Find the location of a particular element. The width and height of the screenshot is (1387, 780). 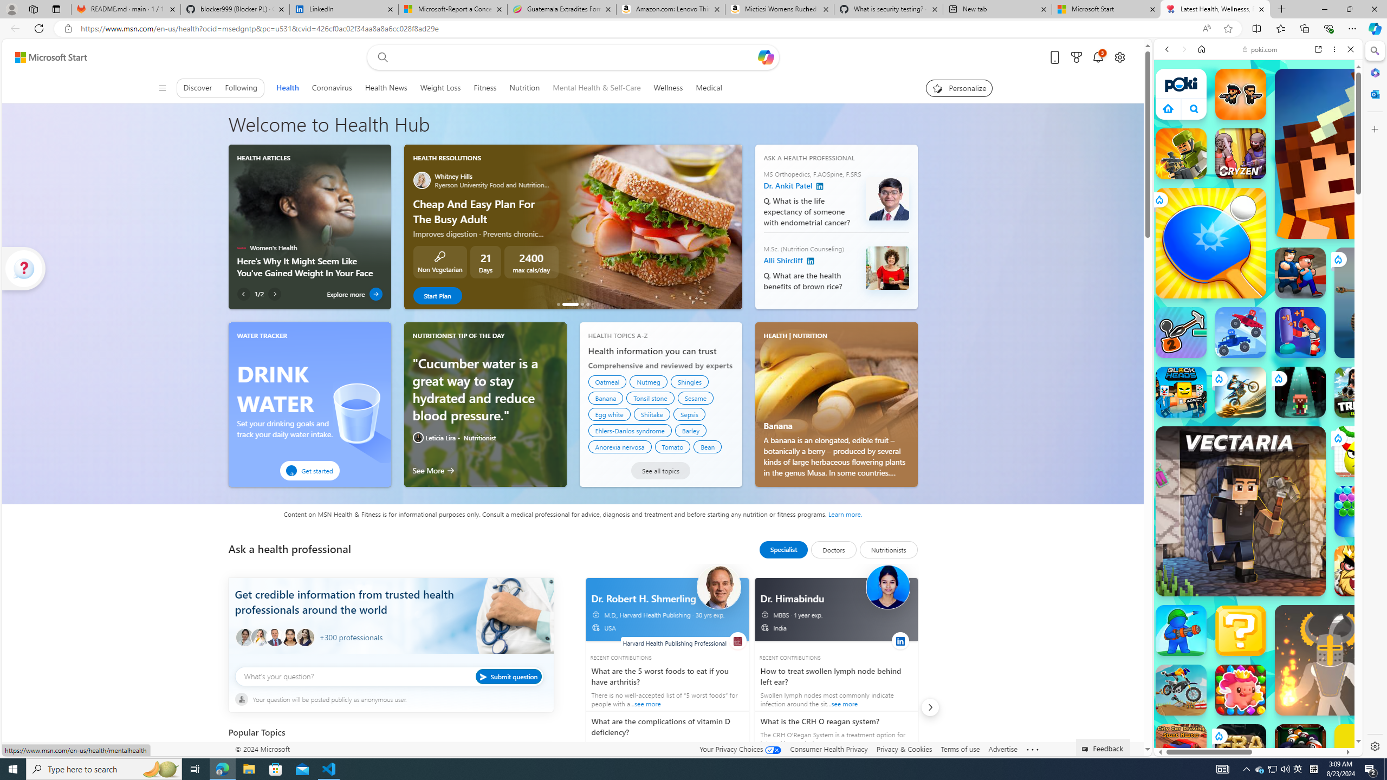

Previous Article is located at coordinates (243, 294).